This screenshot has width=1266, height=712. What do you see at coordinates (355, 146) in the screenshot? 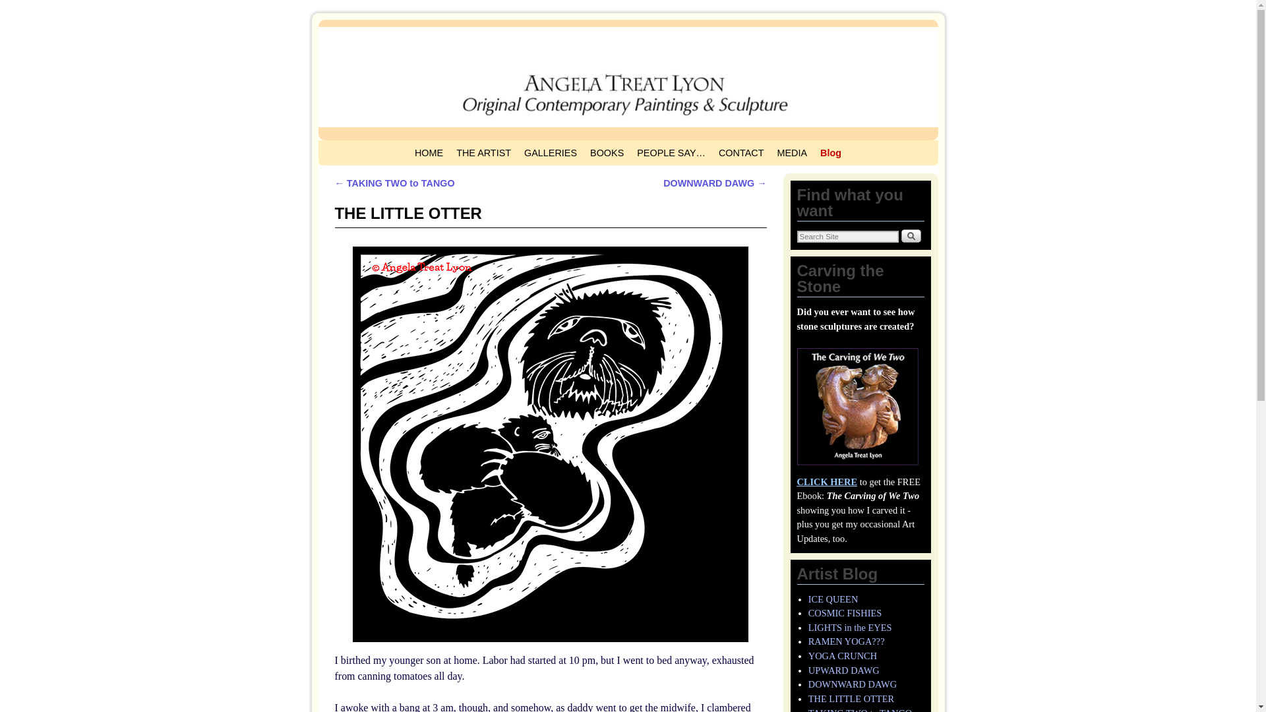
I see `Skip to primary content` at bounding box center [355, 146].